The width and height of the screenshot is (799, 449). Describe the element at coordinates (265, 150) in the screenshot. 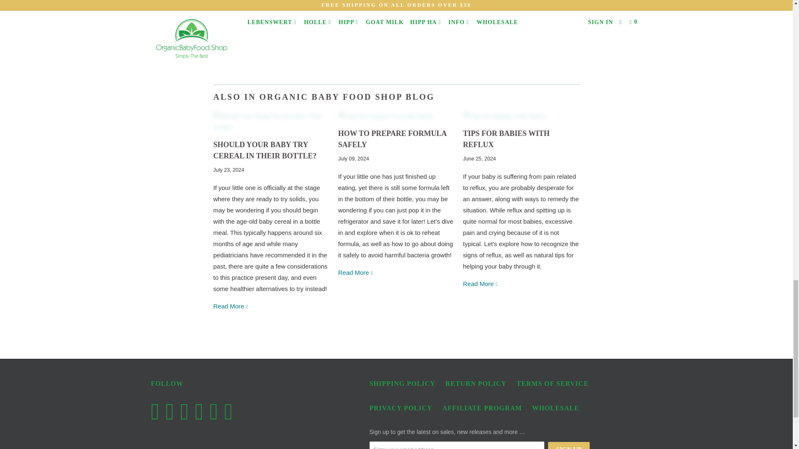

I see `Should Your Baby Try Cereal in Their Bottle?` at that location.